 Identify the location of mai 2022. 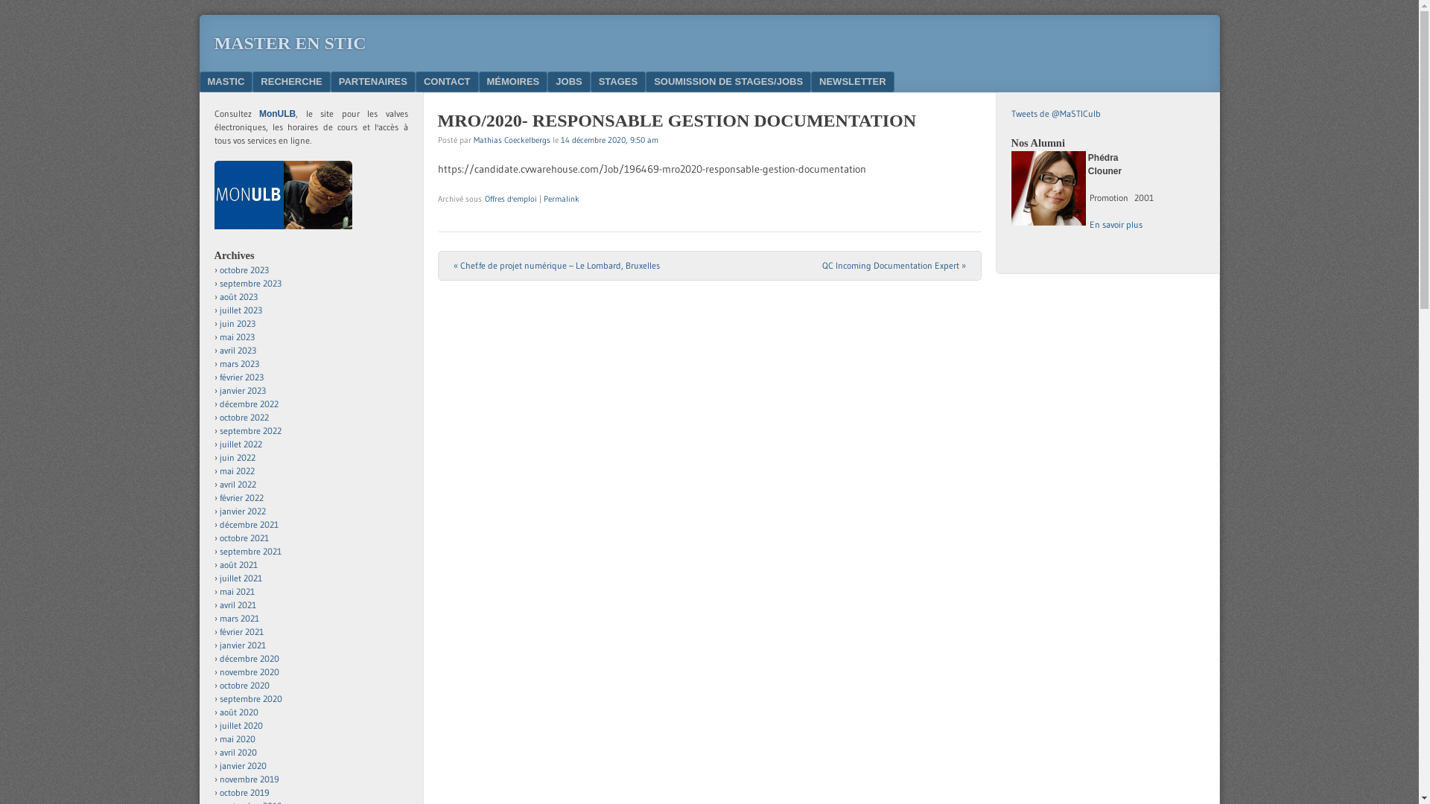
(237, 470).